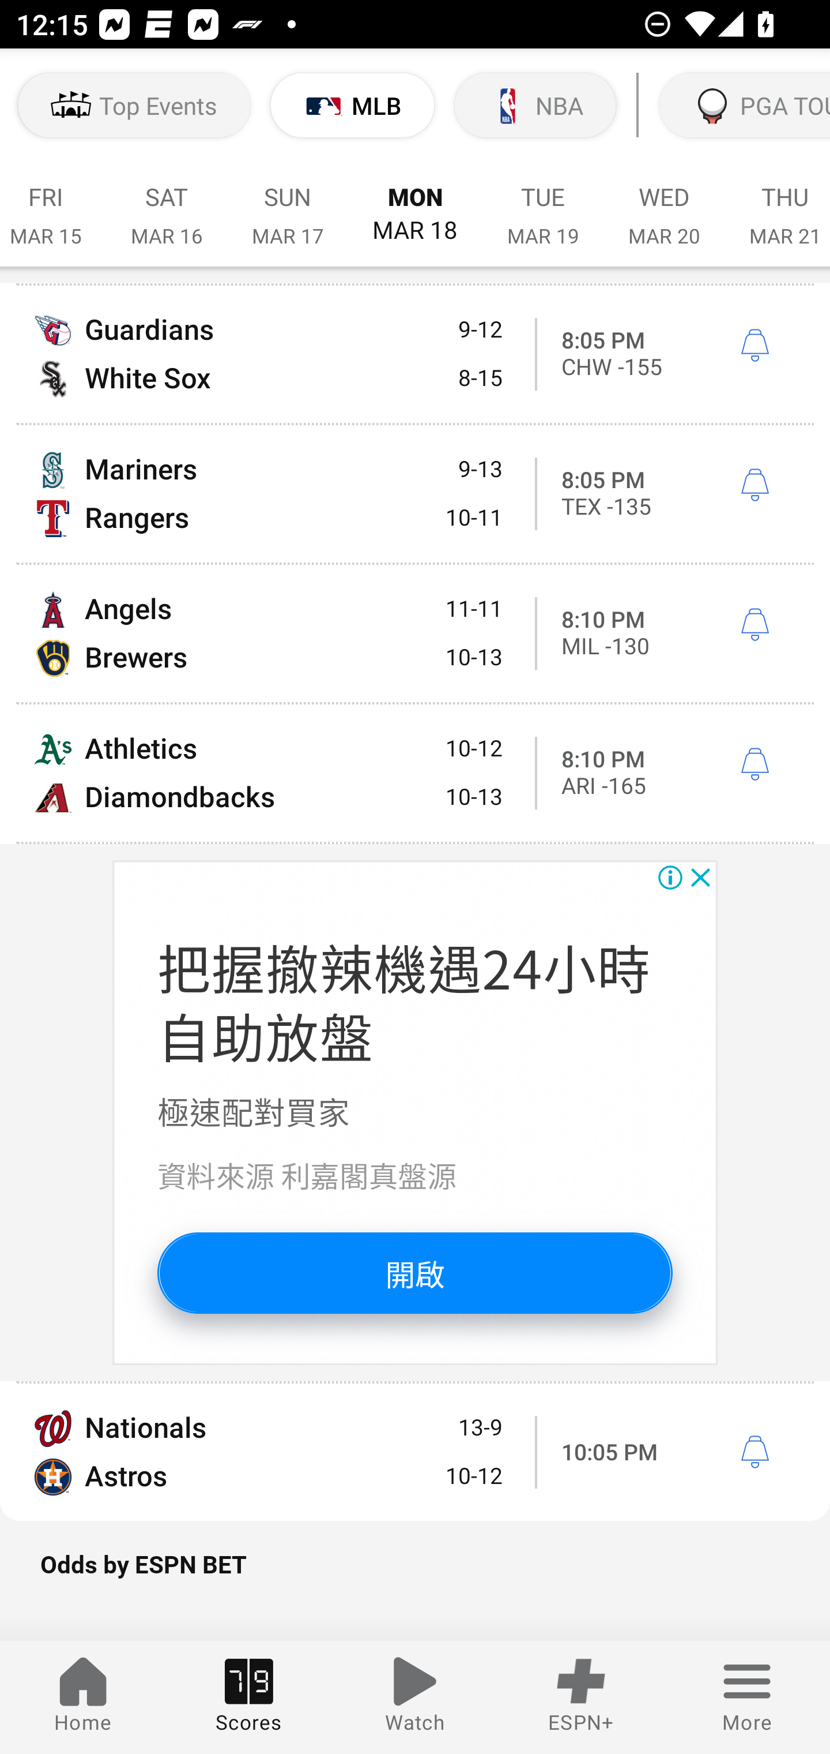 The height and width of the screenshot is (1754, 830). What do you see at coordinates (754, 485) in the screenshot?
I see `í` at bounding box center [754, 485].